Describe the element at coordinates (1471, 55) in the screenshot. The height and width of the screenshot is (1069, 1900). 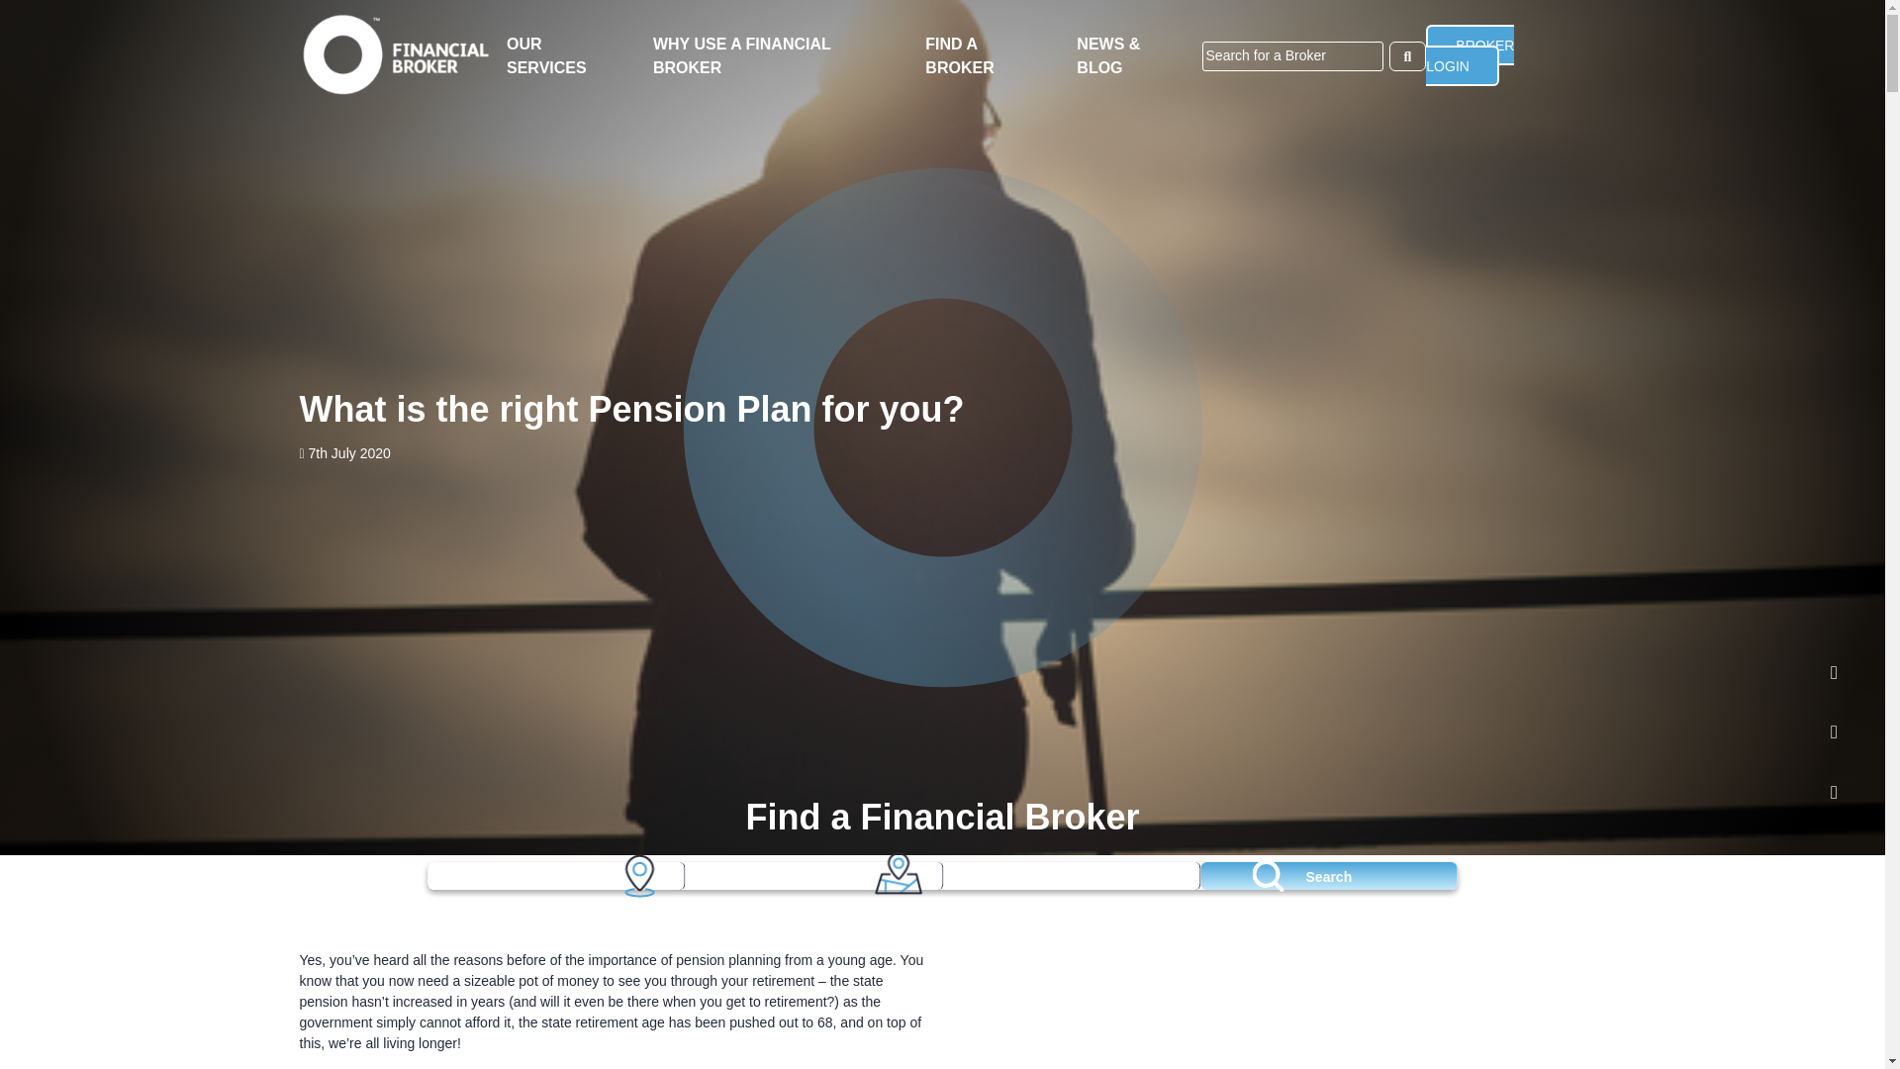
I see `BROKER LOGIN` at that location.